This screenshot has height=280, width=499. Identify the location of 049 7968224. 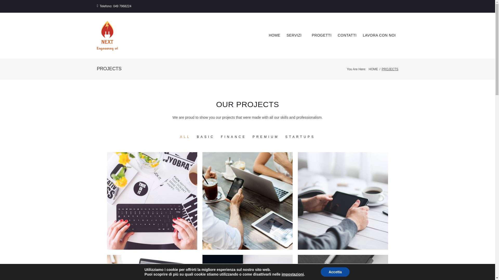
(122, 6).